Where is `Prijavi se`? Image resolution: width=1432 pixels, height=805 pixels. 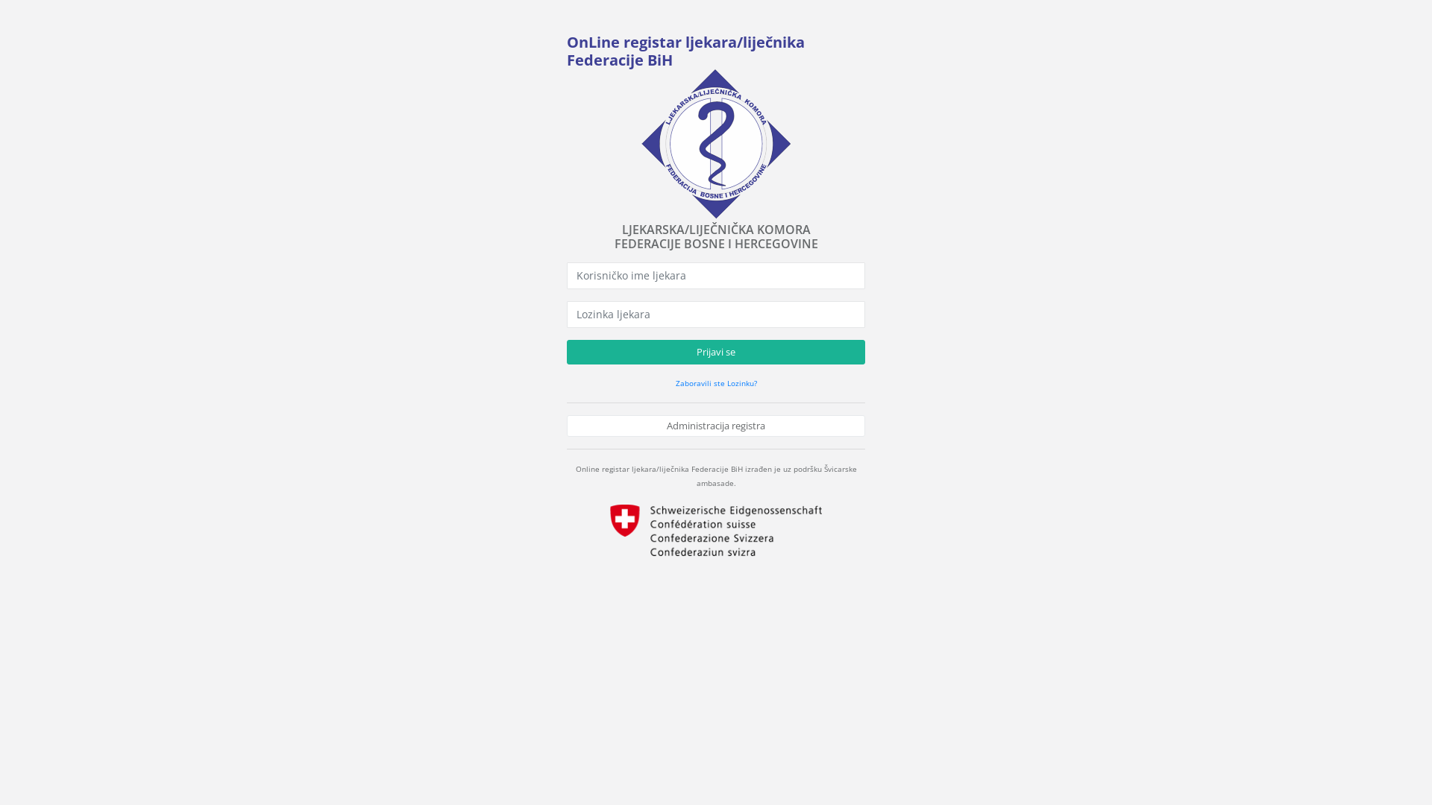
Prijavi se is located at coordinates (716, 353).